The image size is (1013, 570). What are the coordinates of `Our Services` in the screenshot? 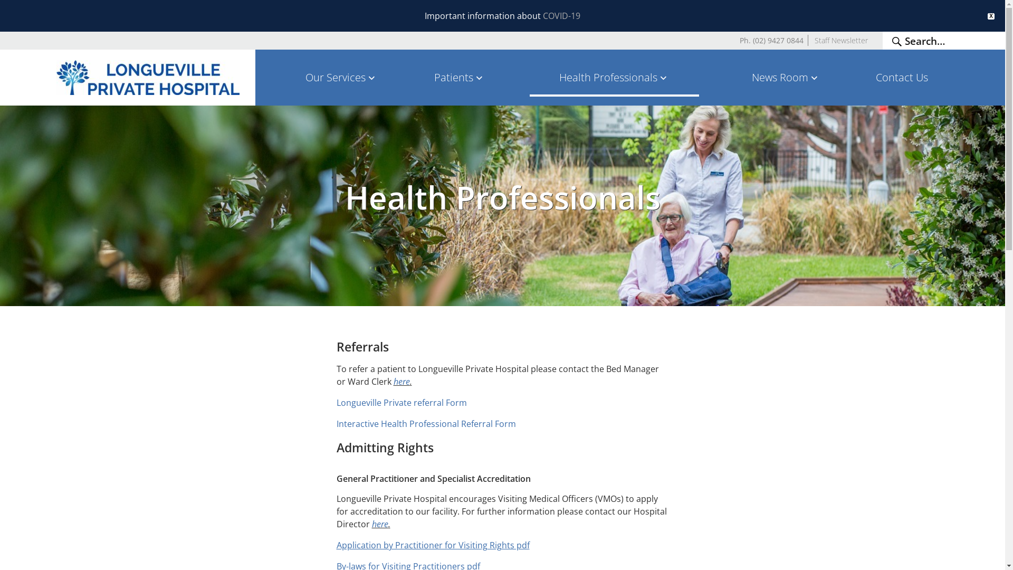 It's located at (342, 78).